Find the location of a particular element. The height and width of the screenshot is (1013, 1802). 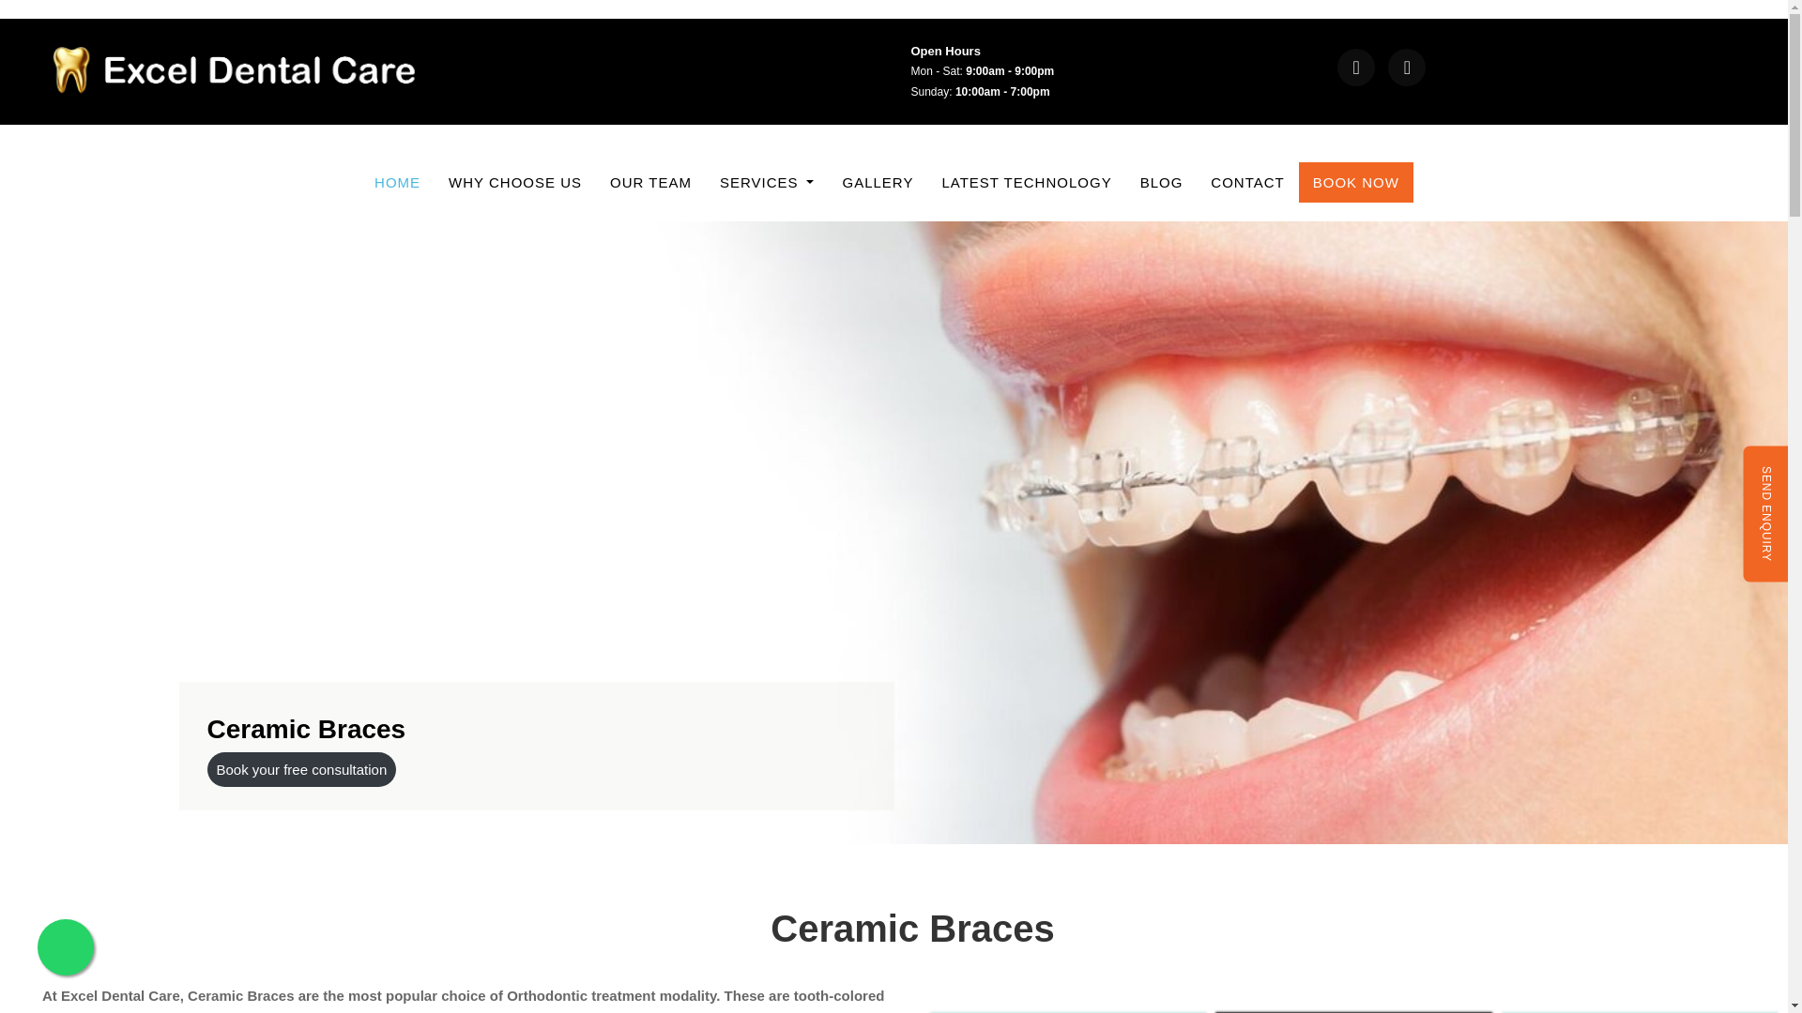

OUR TEAM is located at coordinates (651, 182).